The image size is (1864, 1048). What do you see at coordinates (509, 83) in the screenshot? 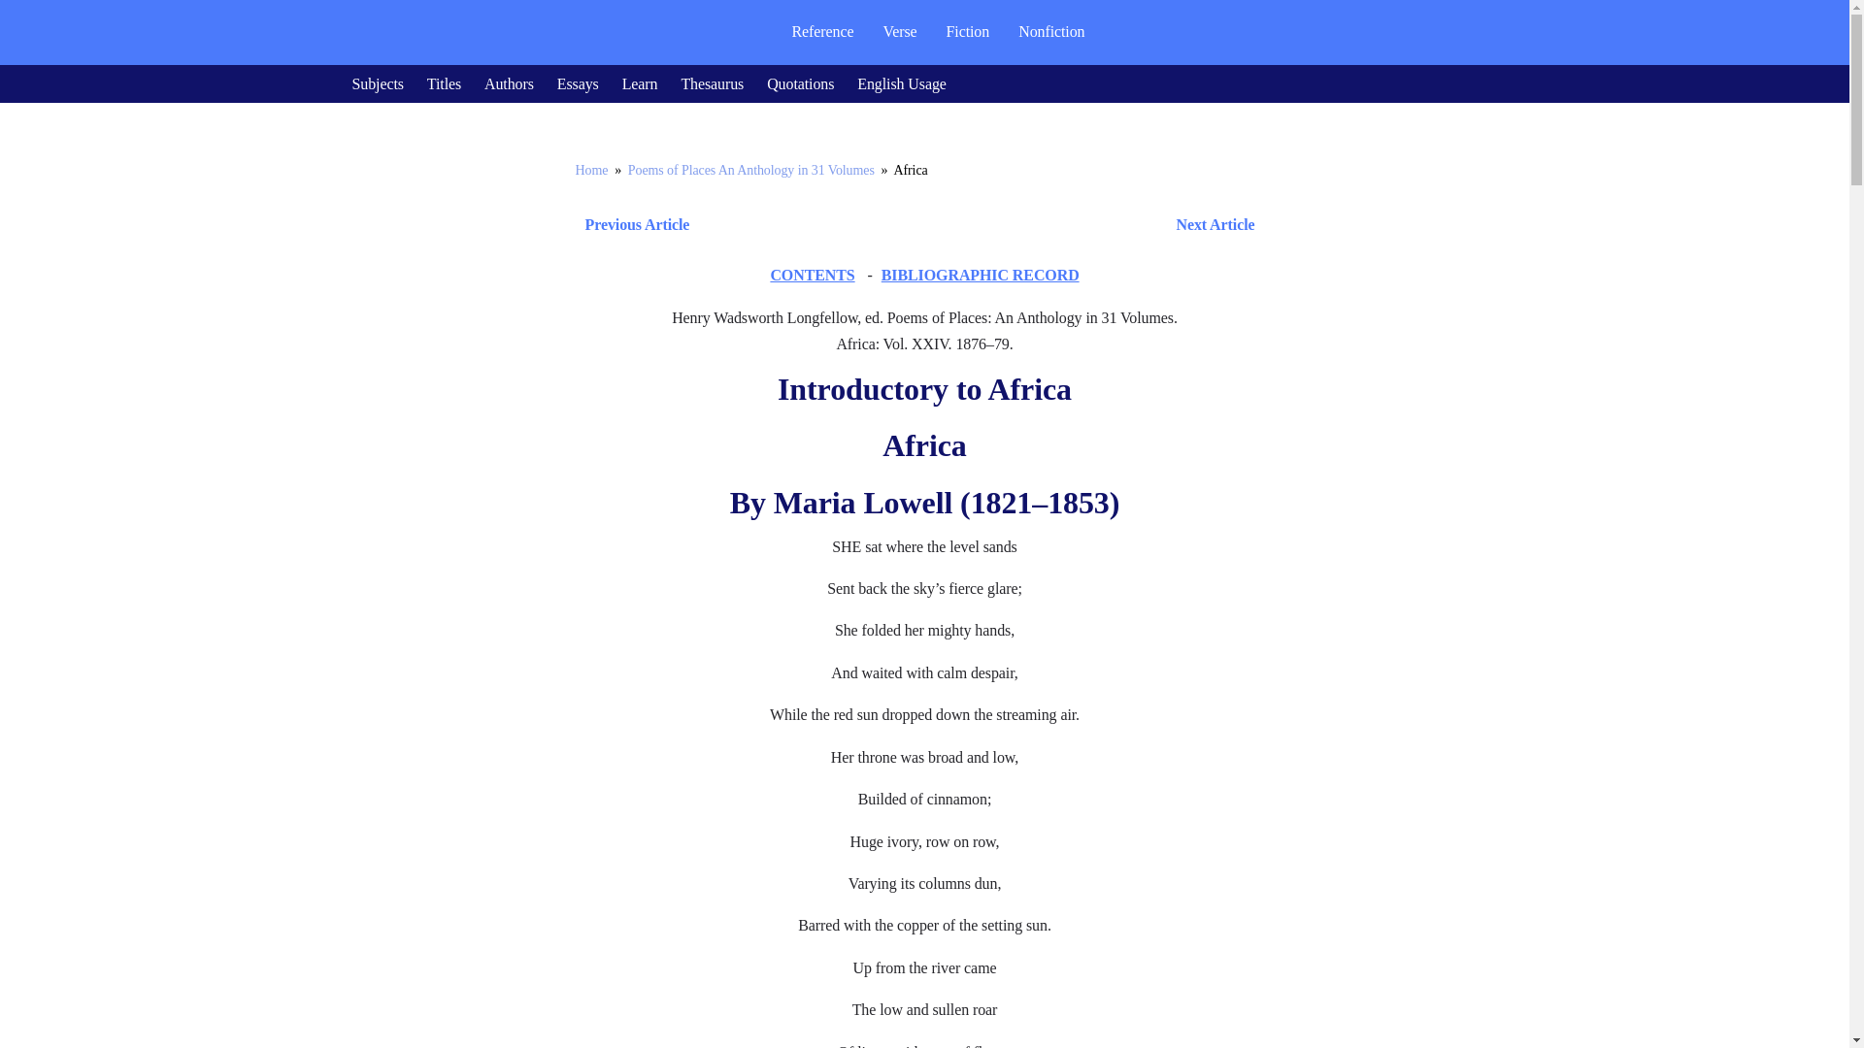
I see `Authors` at bounding box center [509, 83].